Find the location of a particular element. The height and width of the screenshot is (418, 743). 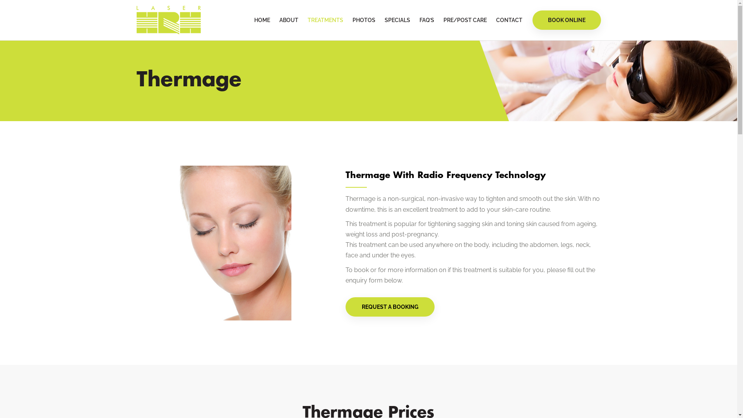

TREATMENTS is located at coordinates (325, 20).